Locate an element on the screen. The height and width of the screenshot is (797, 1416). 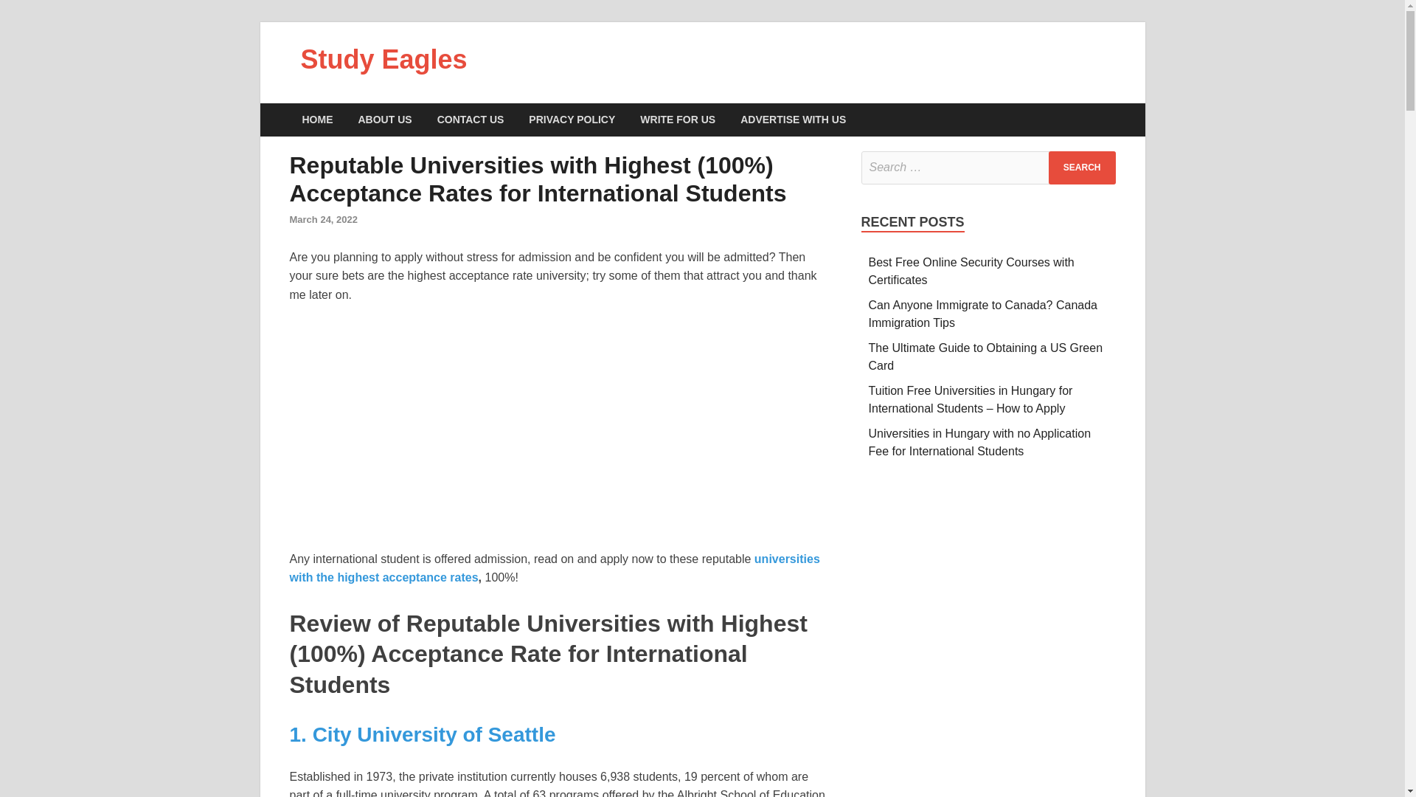
HOME is located at coordinates (317, 120).